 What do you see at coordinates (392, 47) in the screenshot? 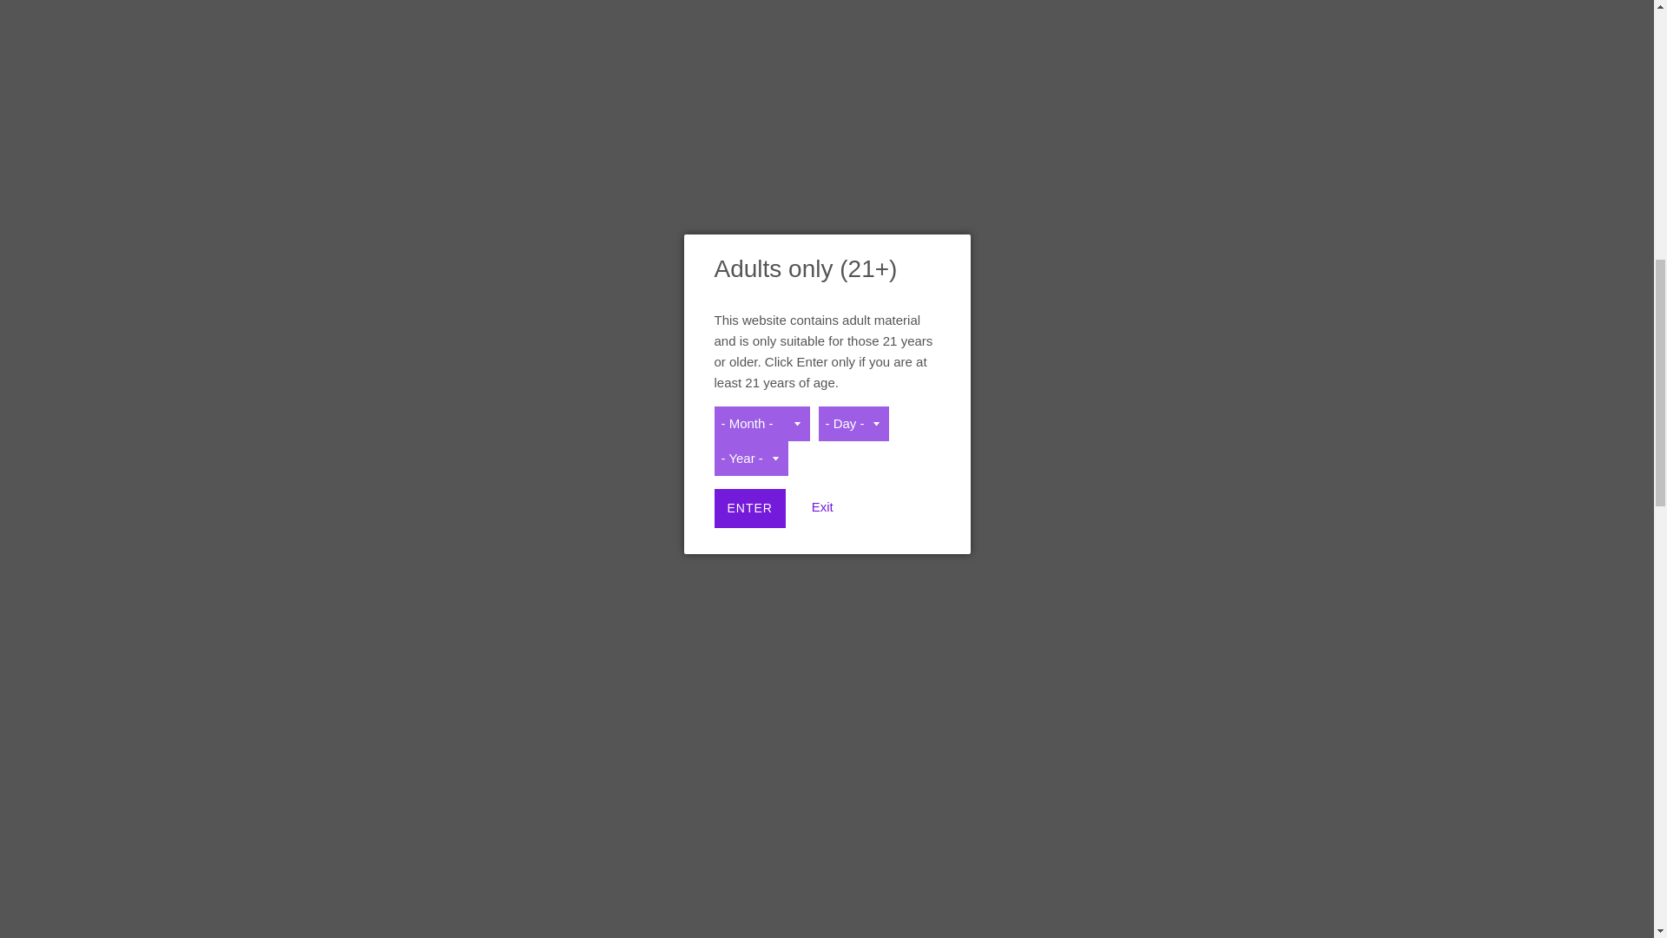
I see `Dank Woodworks` at bounding box center [392, 47].